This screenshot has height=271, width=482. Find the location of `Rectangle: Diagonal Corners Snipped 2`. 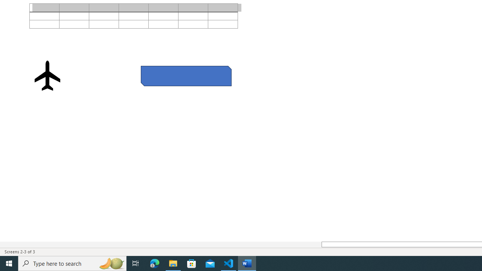

Rectangle: Diagonal Corners Snipped 2 is located at coordinates (186, 76).